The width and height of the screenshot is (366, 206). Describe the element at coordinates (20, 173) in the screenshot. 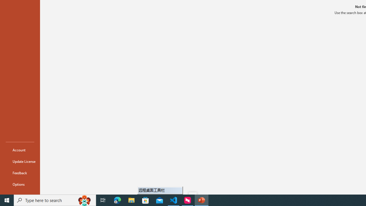

I see `Feedback` at that location.